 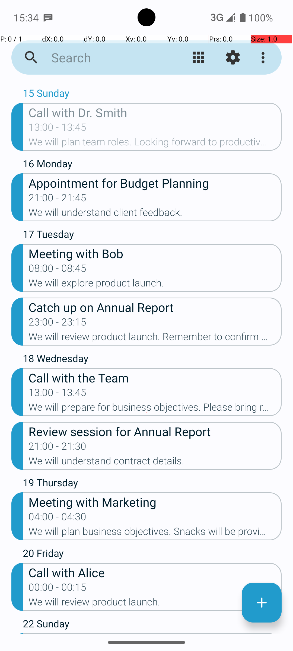 I want to click on Call with the Team, so click(x=155, y=378).